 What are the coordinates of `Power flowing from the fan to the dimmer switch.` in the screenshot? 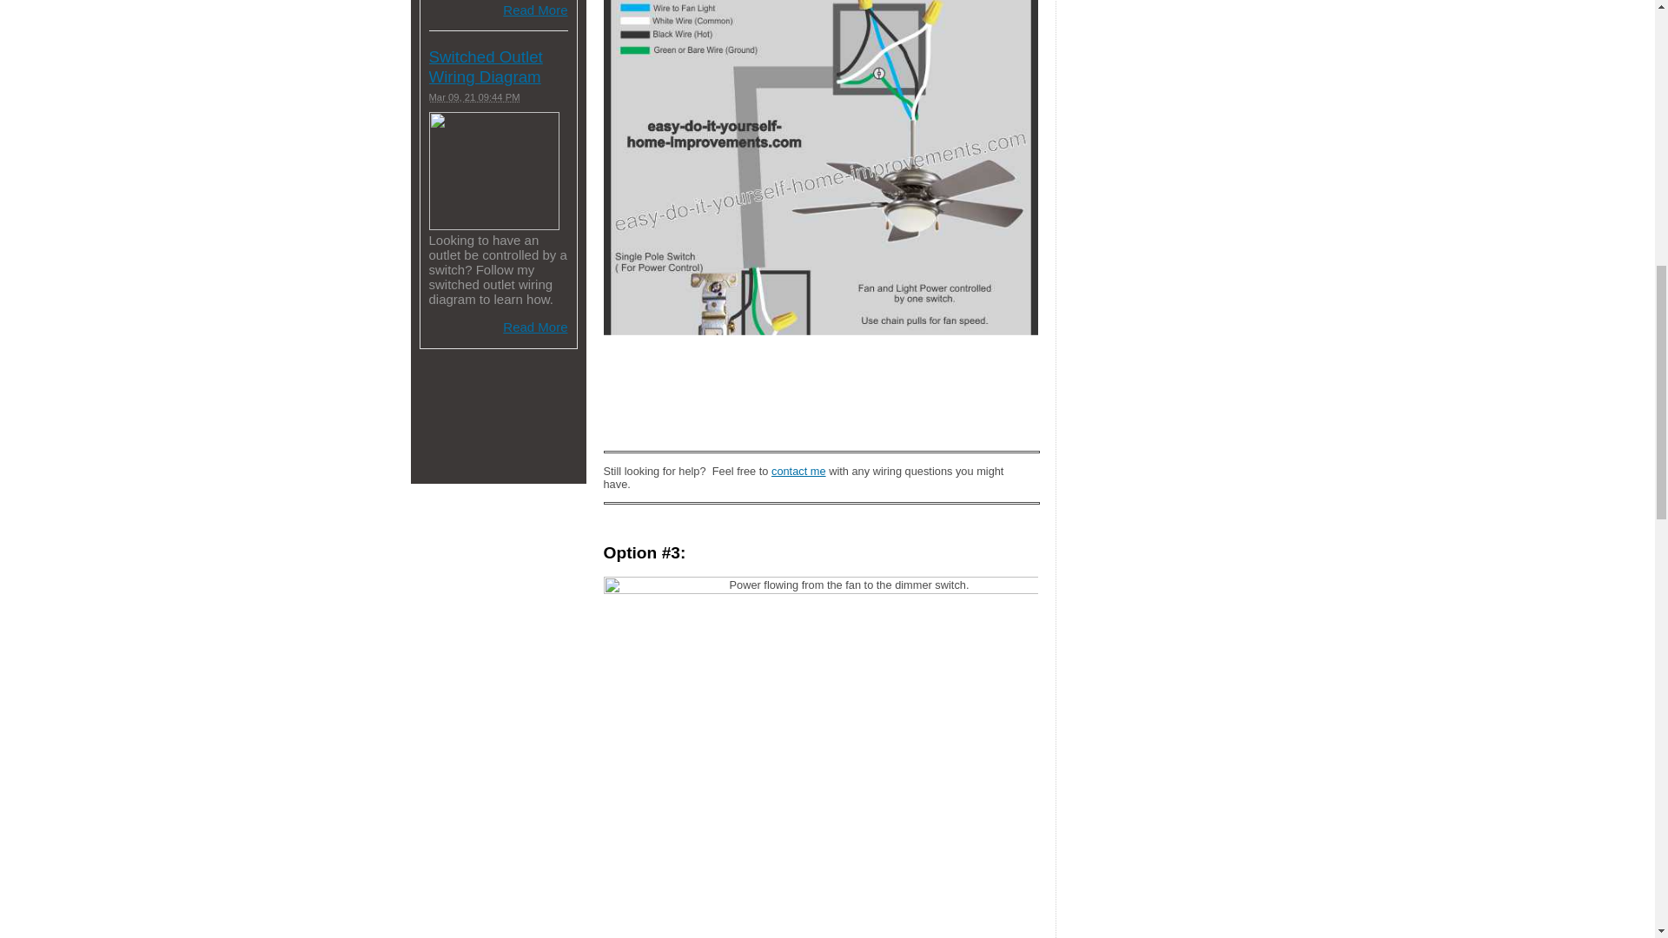 It's located at (820, 757).